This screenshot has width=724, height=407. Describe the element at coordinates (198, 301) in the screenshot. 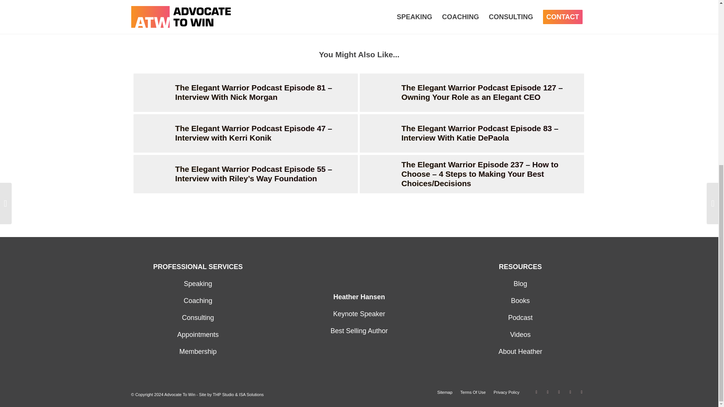

I see `Coaching` at that location.